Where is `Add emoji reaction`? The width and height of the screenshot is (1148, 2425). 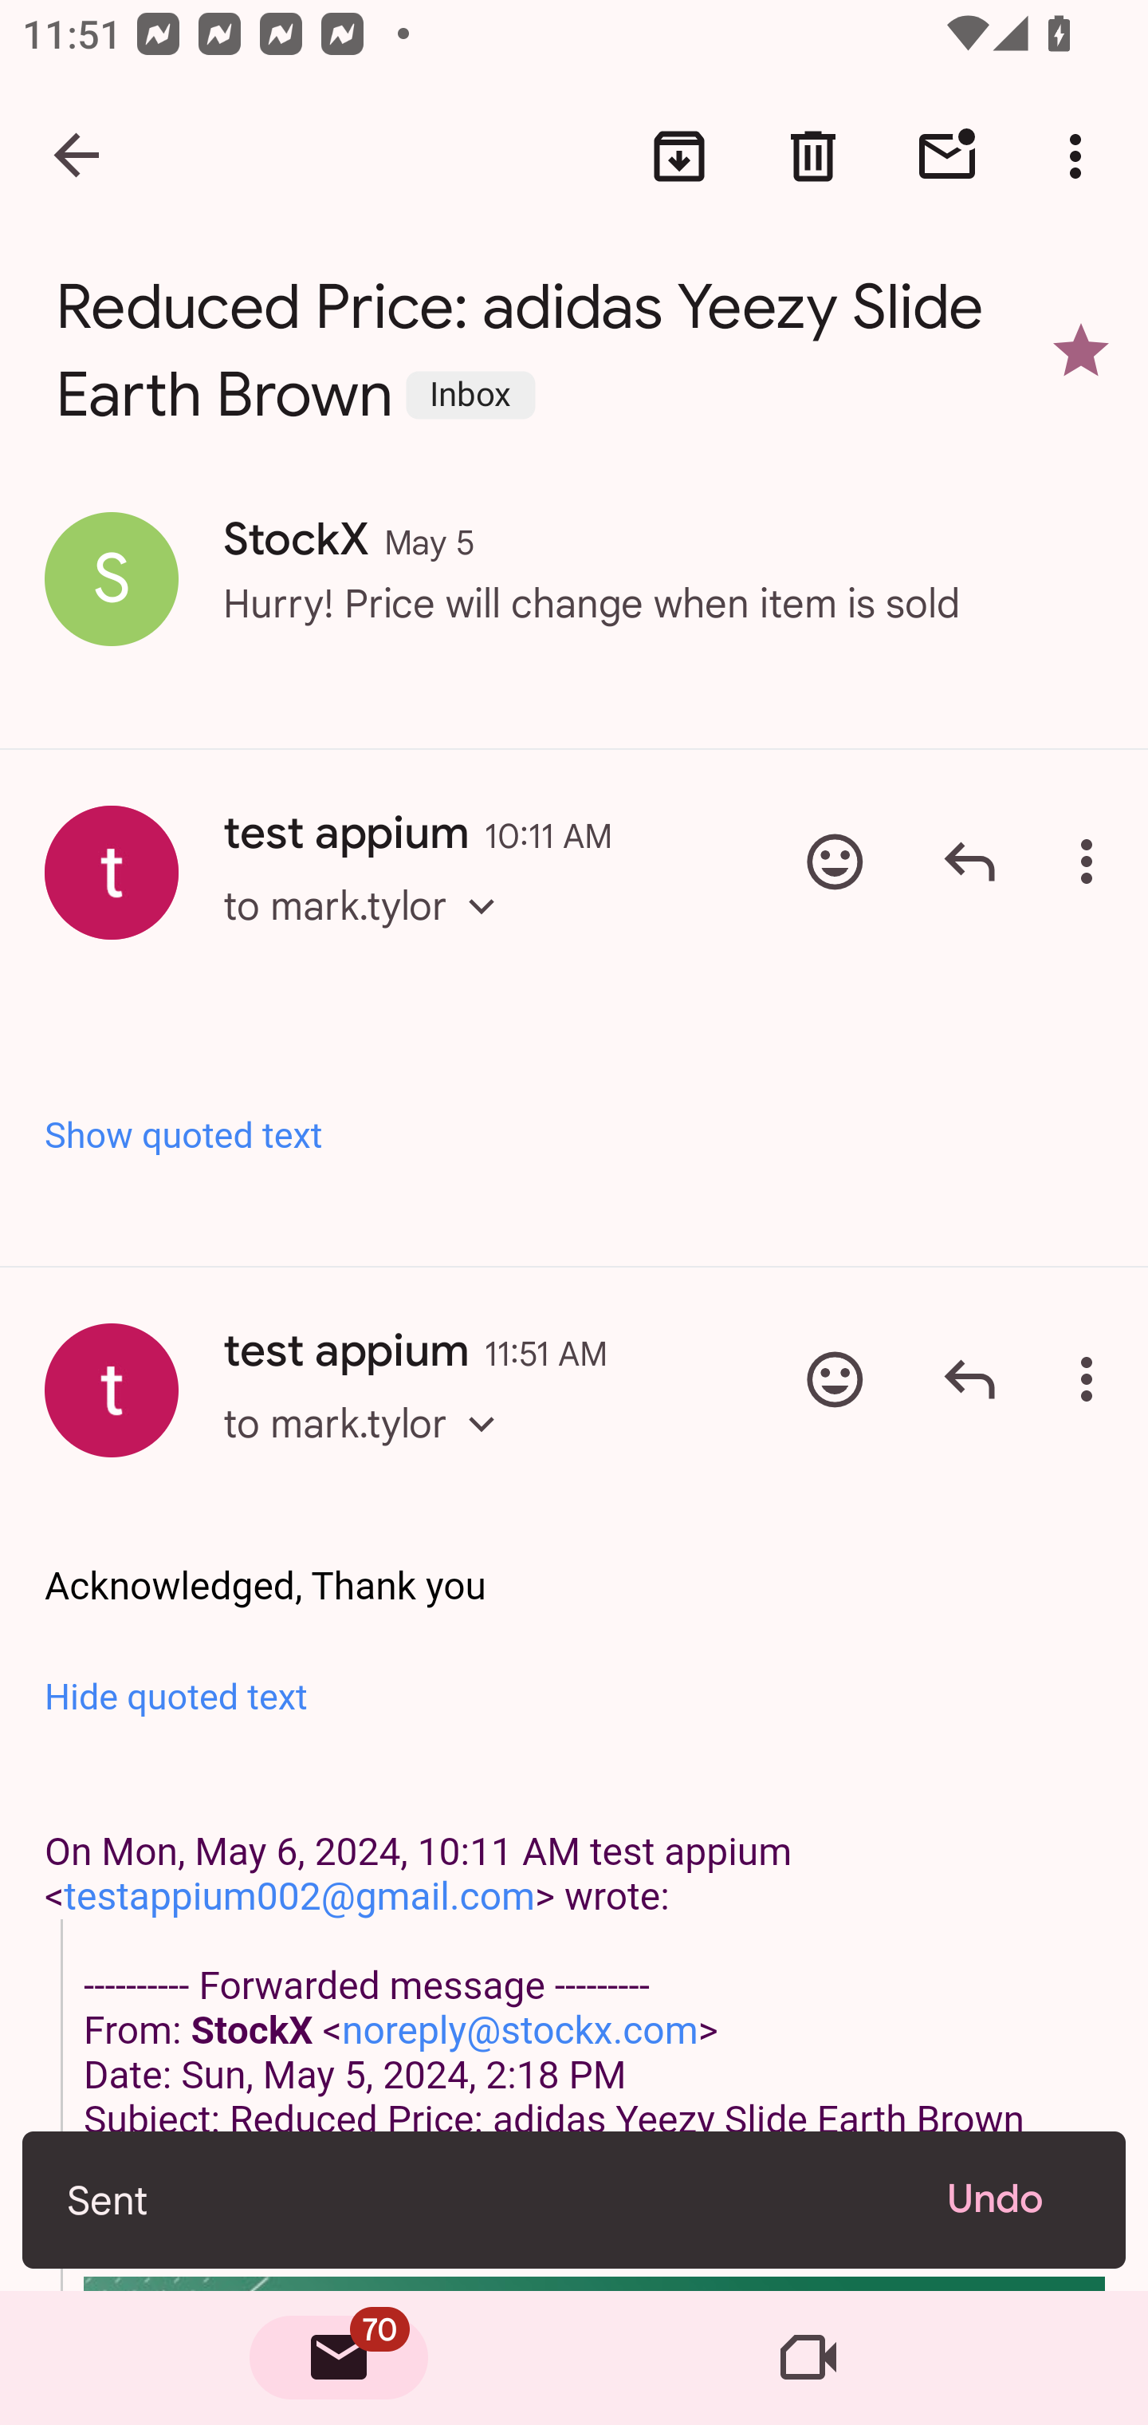 Add emoji reaction is located at coordinates (835, 862).